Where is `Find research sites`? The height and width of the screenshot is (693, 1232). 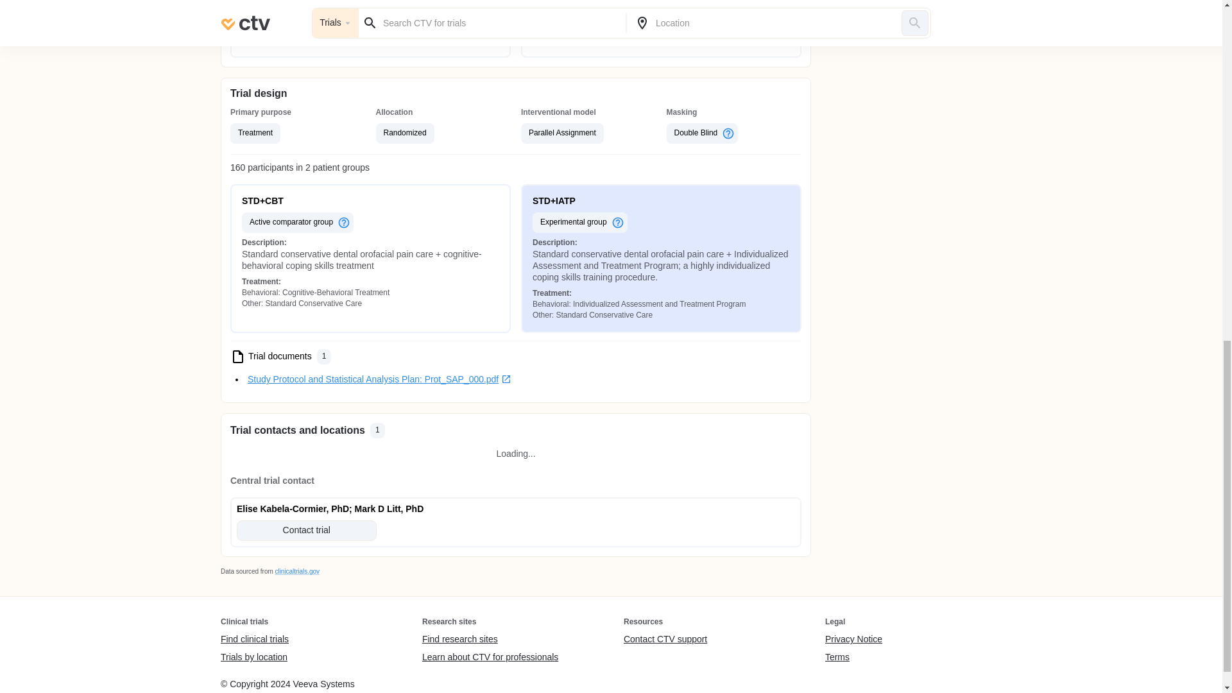
Find research sites is located at coordinates (490, 639).